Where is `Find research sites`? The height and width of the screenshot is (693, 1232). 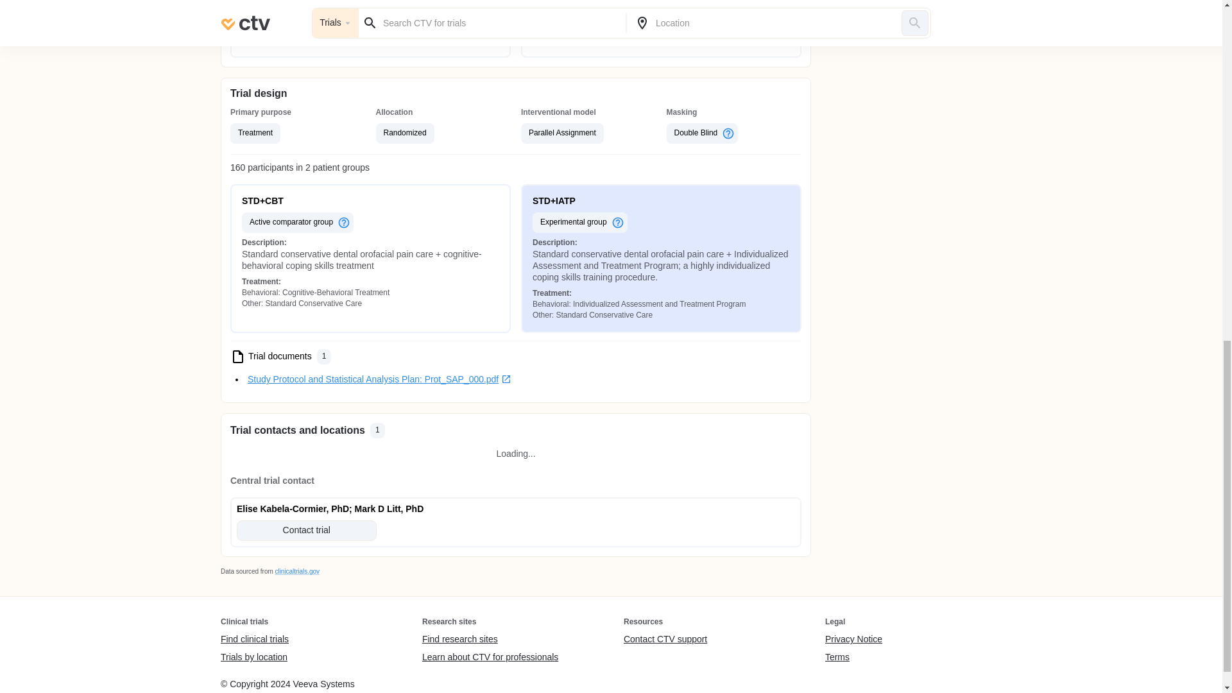
Find research sites is located at coordinates (490, 639).